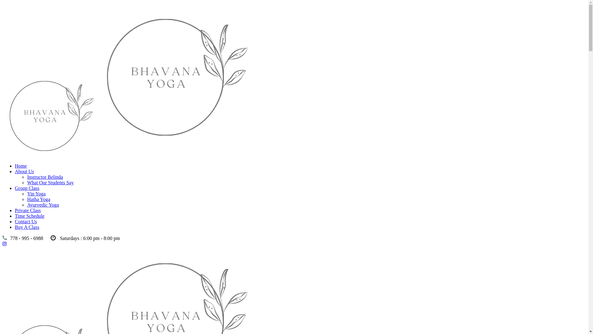 The image size is (593, 334). Describe the element at coordinates (43, 205) in the screenshot. I see `Ayurvedic Yoga` at that location.